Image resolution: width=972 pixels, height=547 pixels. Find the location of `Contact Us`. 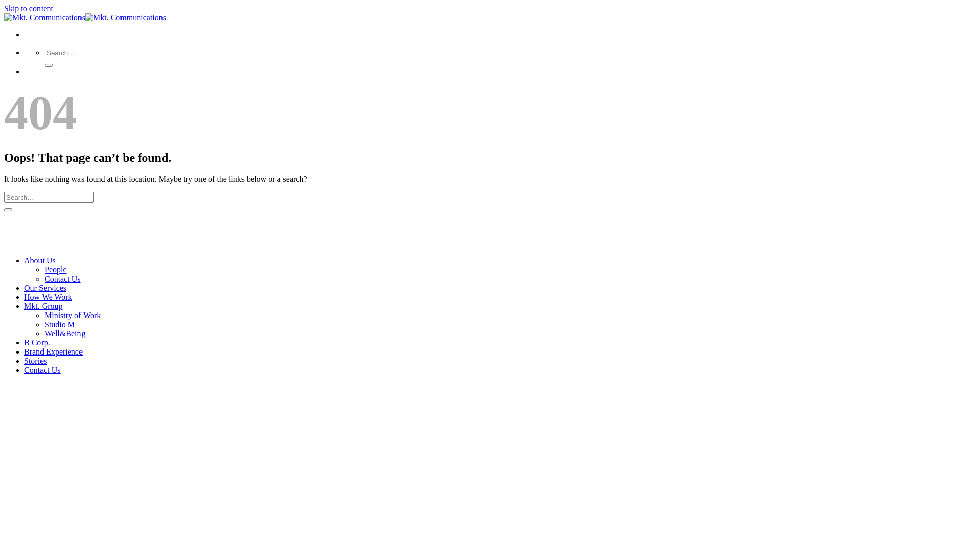

Contact Us is located at coordinates (43, 370).